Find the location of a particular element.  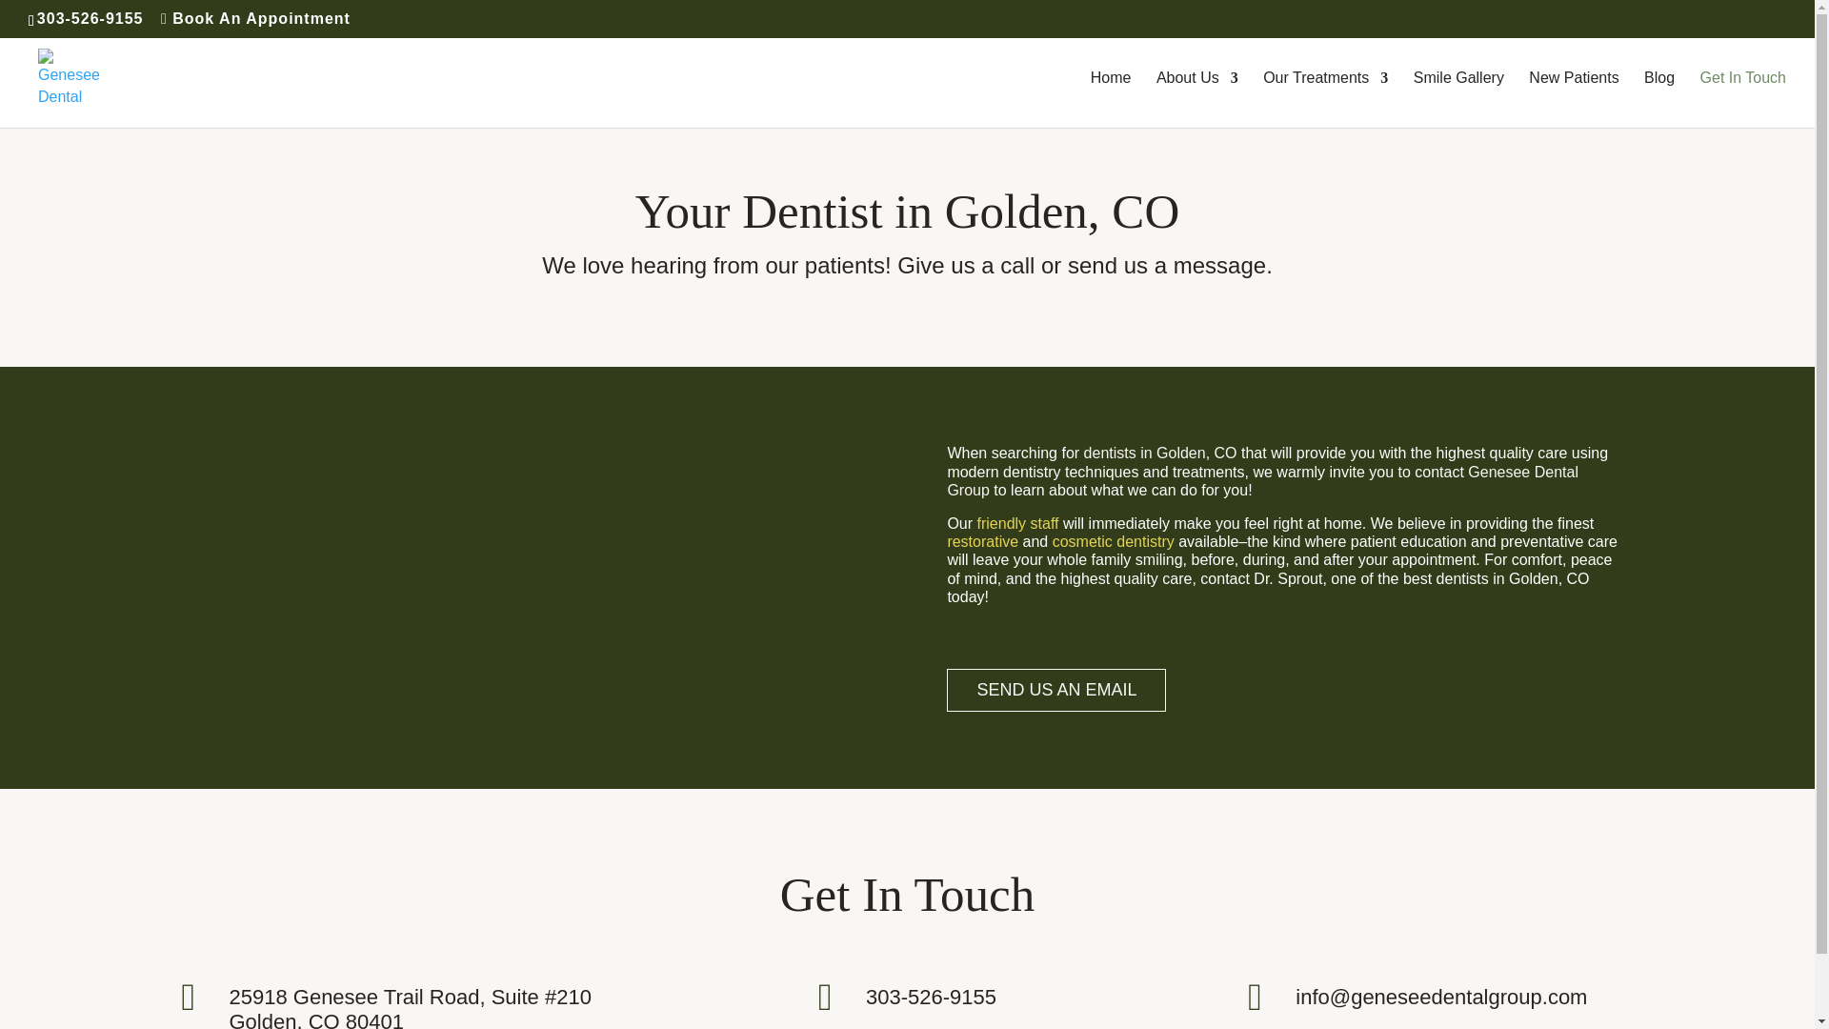

dentists in Golden, CO is located at coordinates (1160, 452).